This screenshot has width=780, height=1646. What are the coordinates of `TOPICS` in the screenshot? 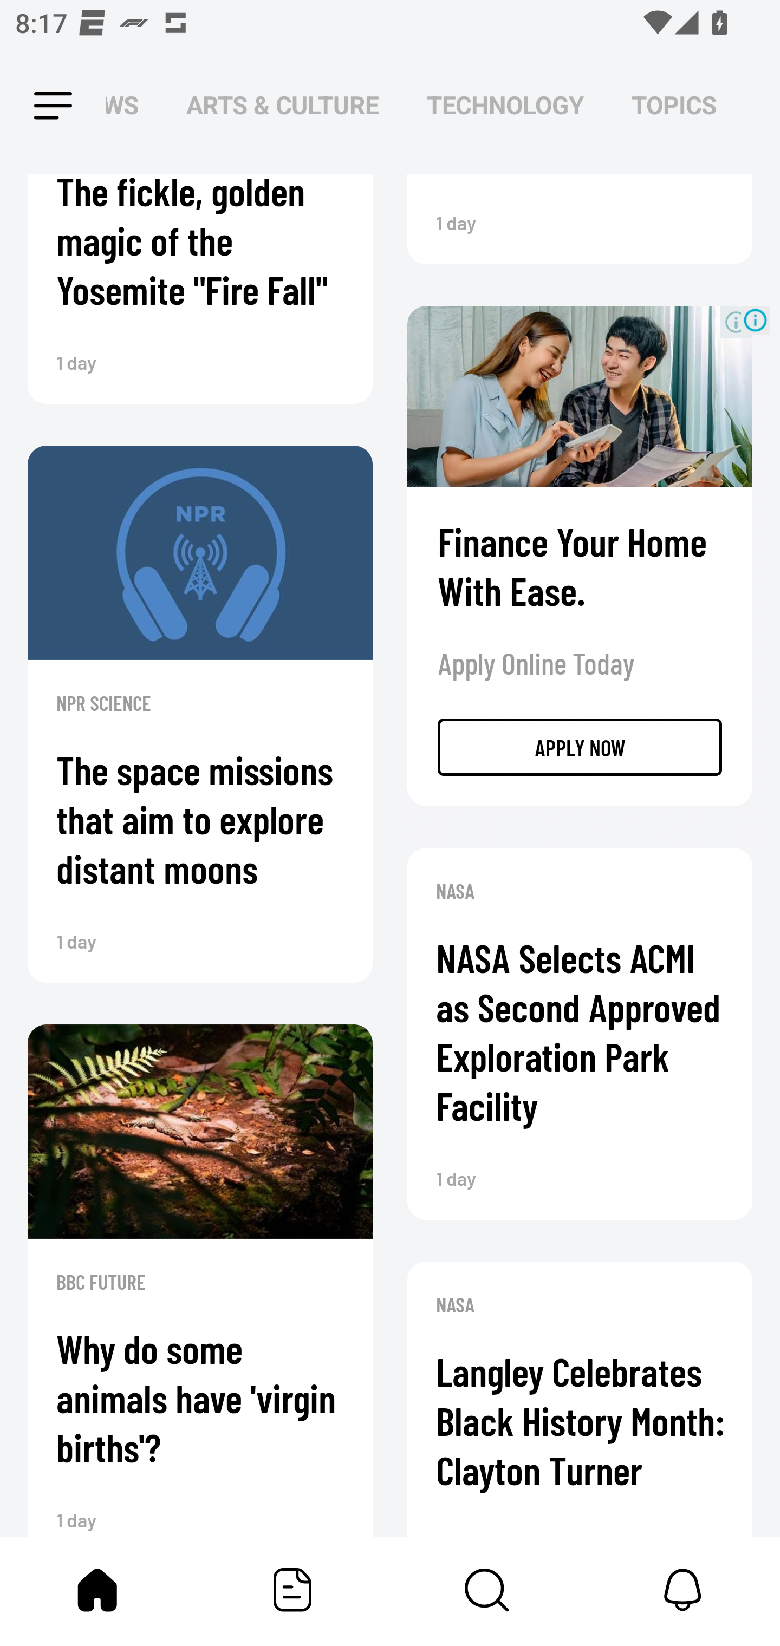 It's located at (674, 106).